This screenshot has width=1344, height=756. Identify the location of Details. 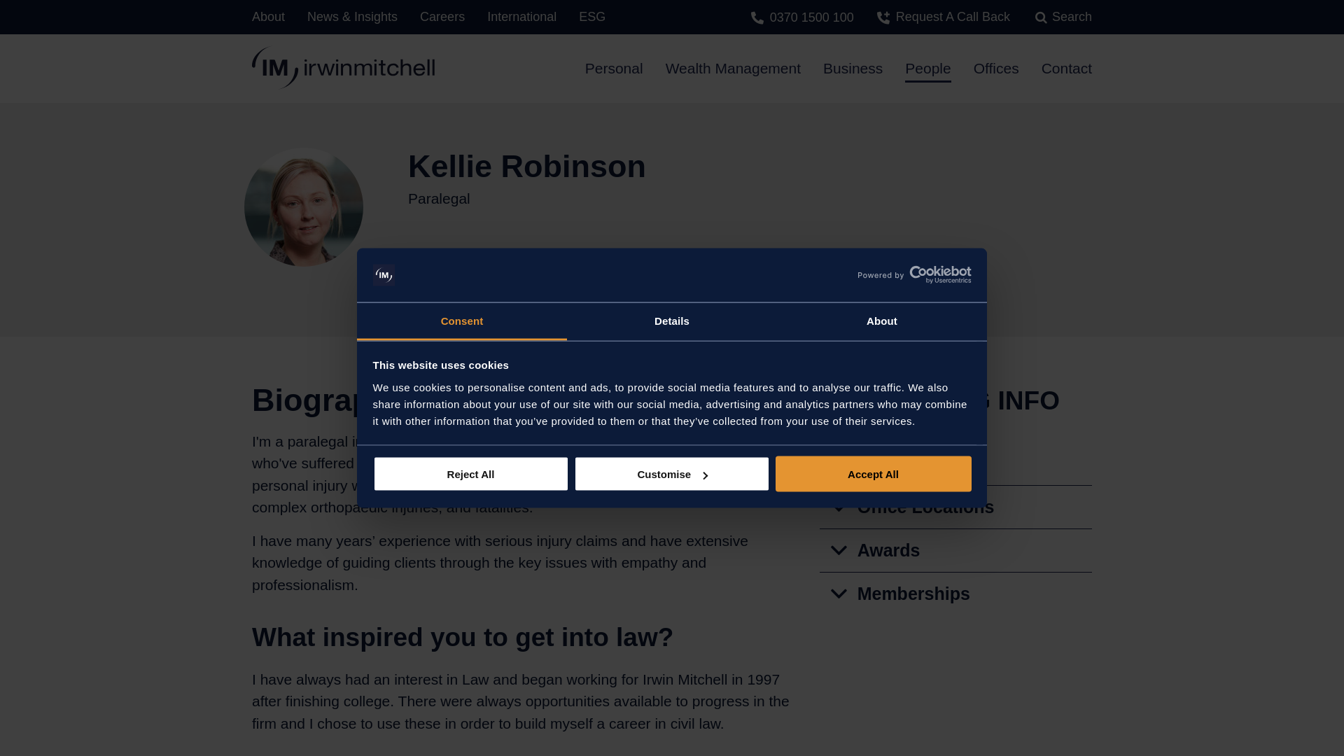
(672, 321).